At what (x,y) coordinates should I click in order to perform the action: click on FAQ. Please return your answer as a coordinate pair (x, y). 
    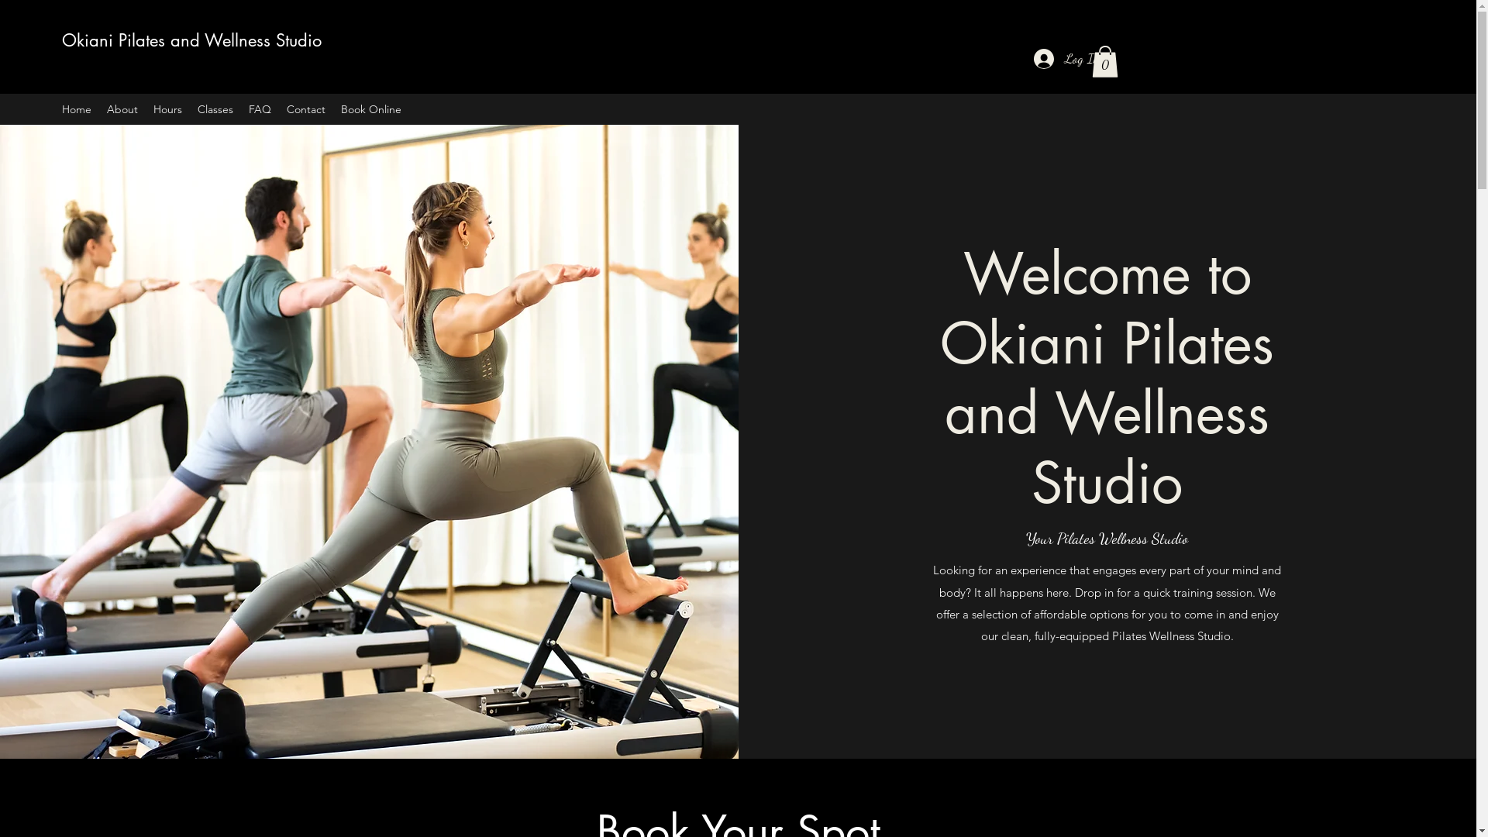
    Looking at the image, I should click on (260, 108).